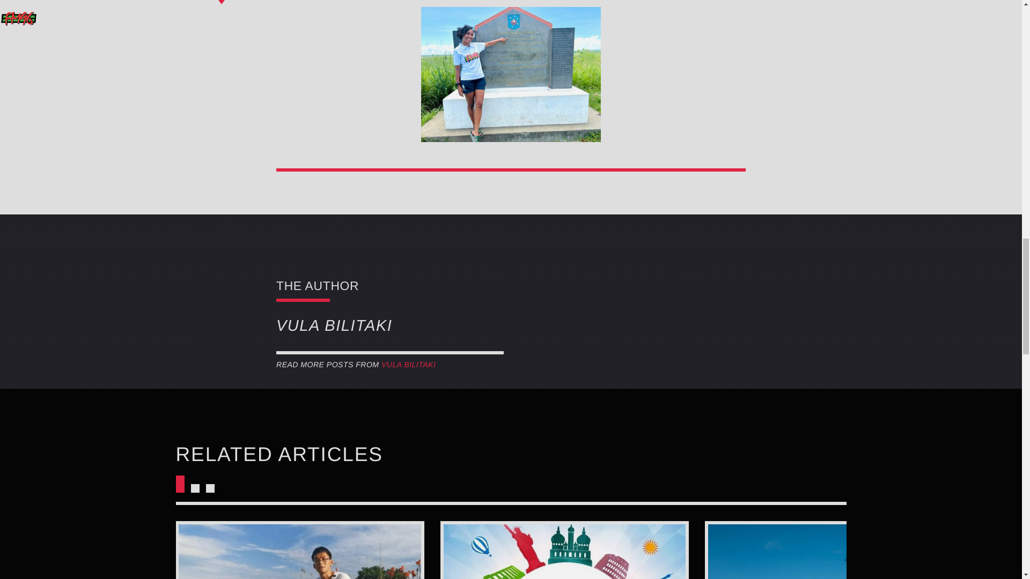  Describe the element at coordinates (408, 364) in the screenshot. I see `VULA BILITAKI` at that location.